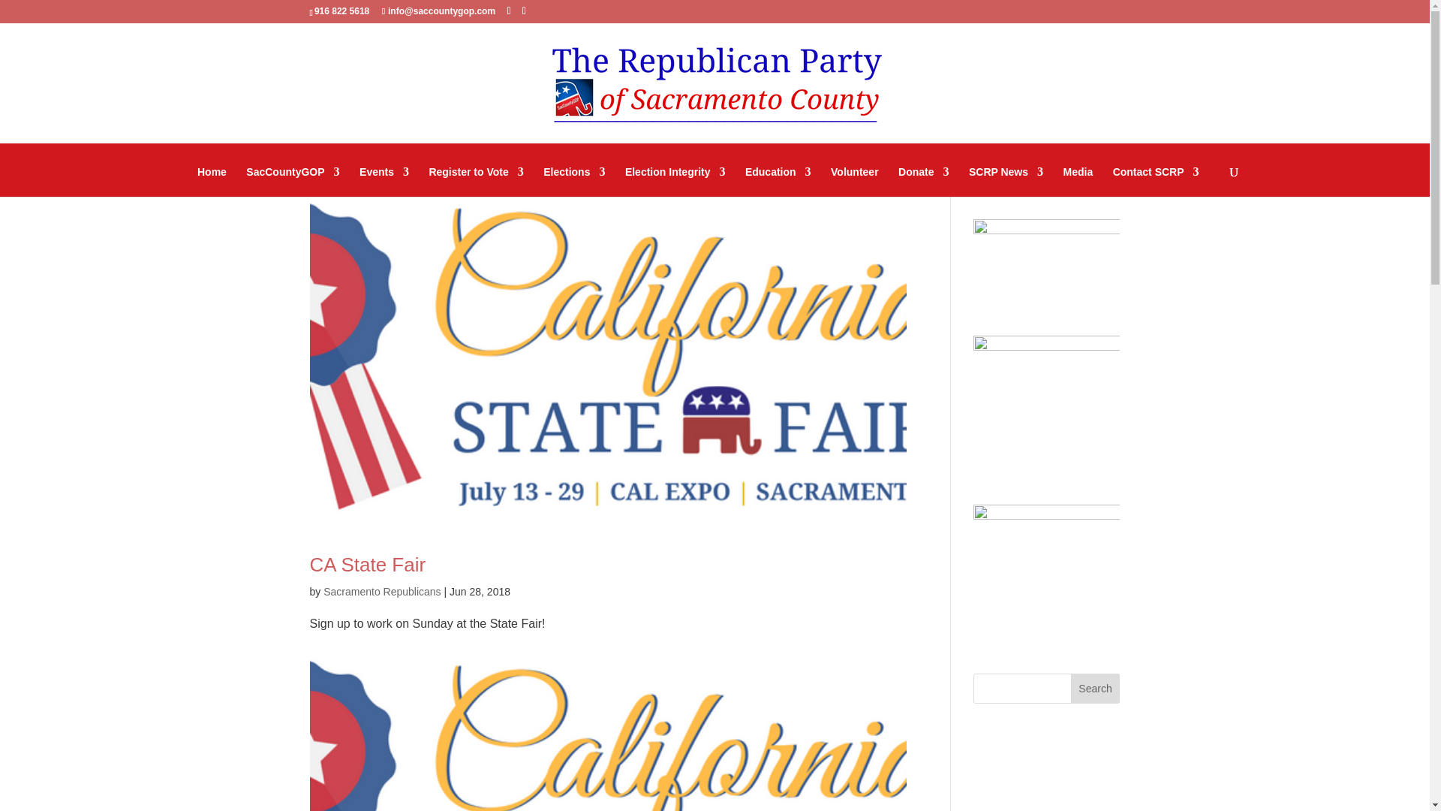 Image resolution: width=1441 pixels, height=811 pixels. I want to click on Education, so click(778, 177).